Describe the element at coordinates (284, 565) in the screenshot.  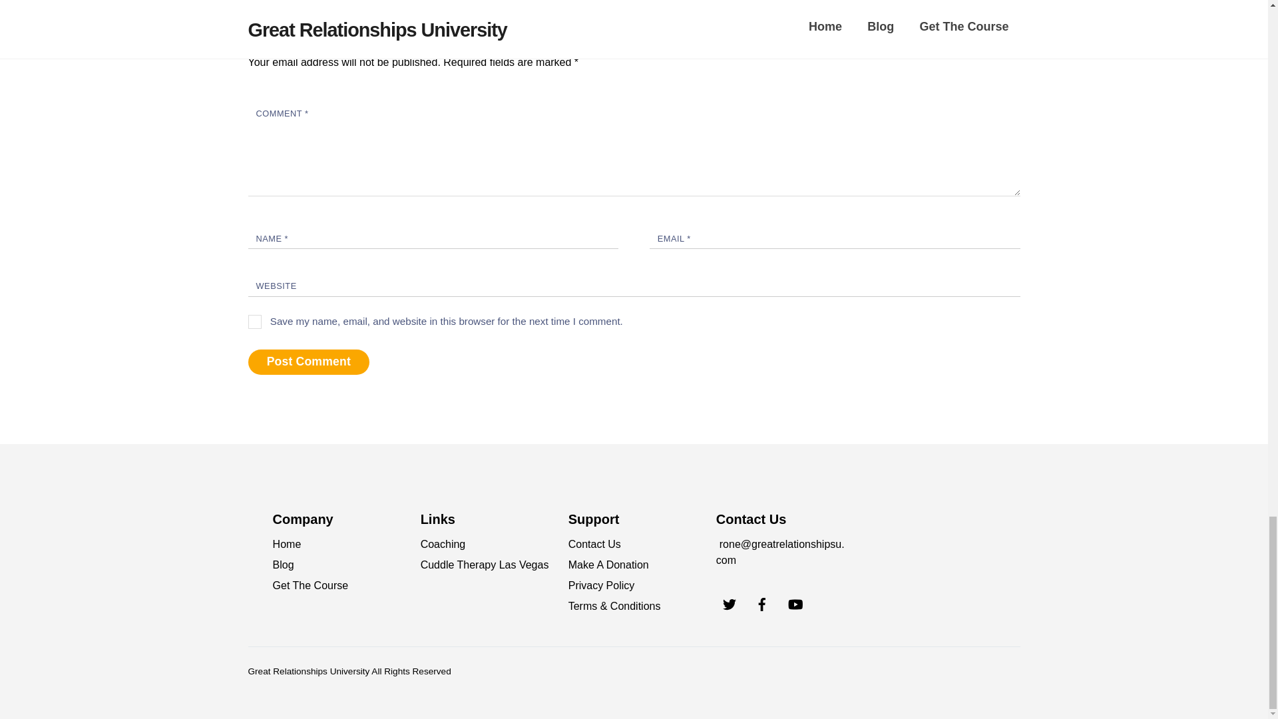
I see `Blog` at that location.